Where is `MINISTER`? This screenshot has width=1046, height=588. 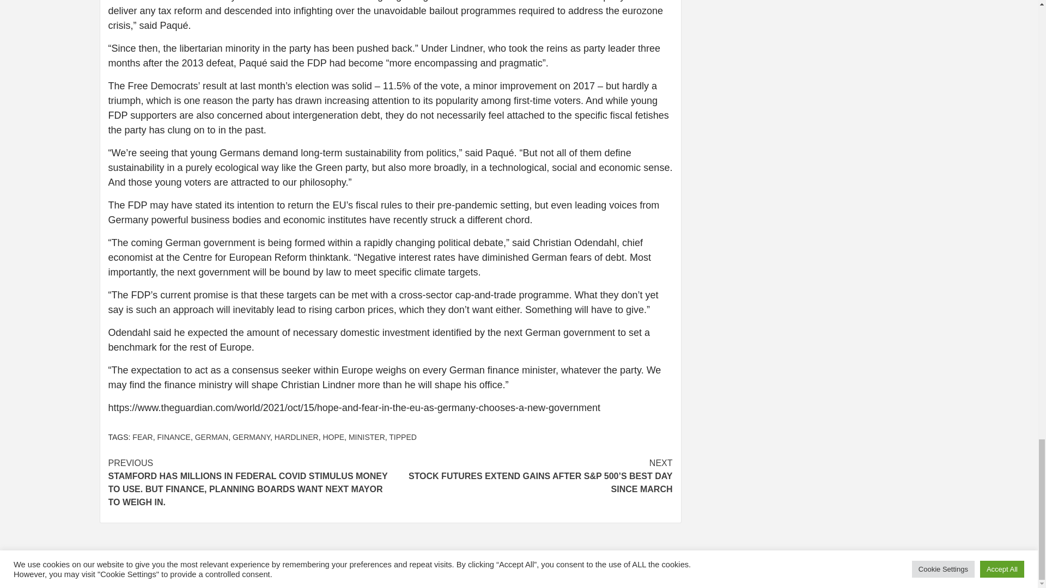
MINISTER is located at coordinates (366, 437).